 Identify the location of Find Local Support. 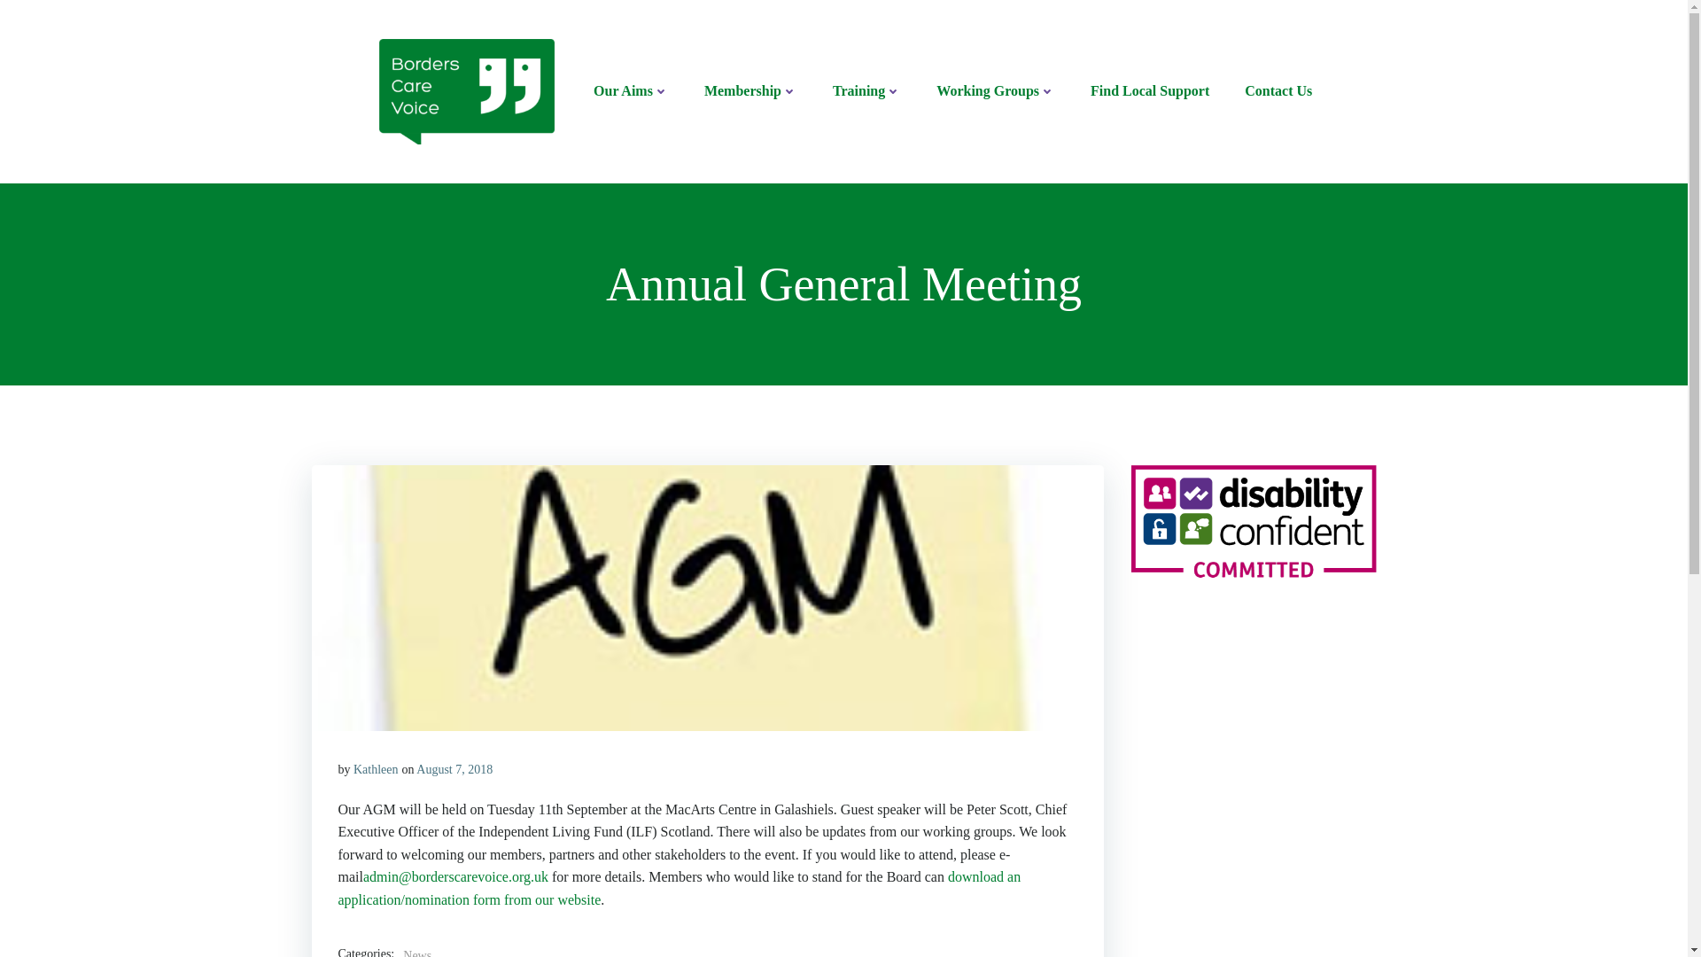
(1150, 90).